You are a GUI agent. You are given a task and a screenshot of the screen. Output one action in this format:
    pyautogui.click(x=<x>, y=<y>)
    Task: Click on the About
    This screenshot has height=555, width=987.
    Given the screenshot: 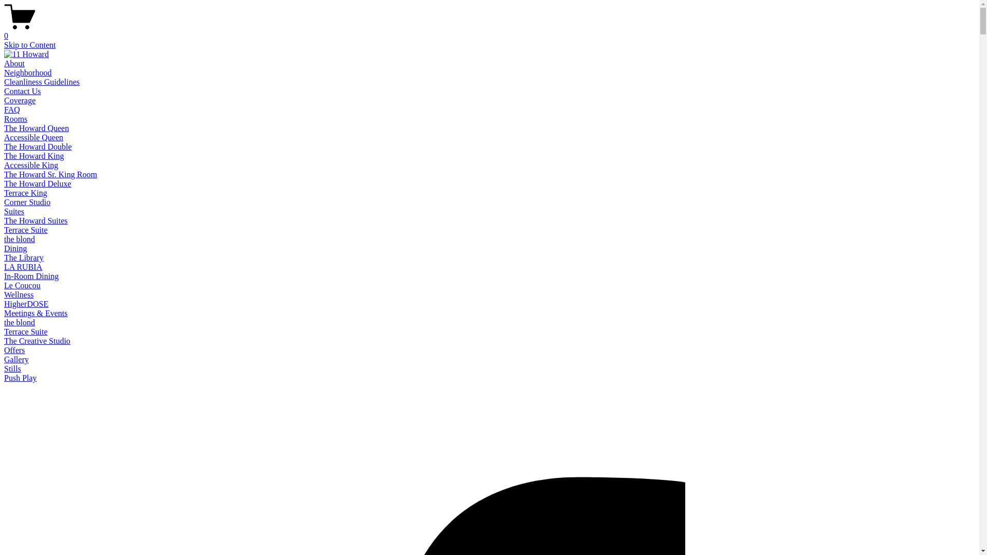 What is the action you would take?
    pyautogui.click(x=14, y=64)
    